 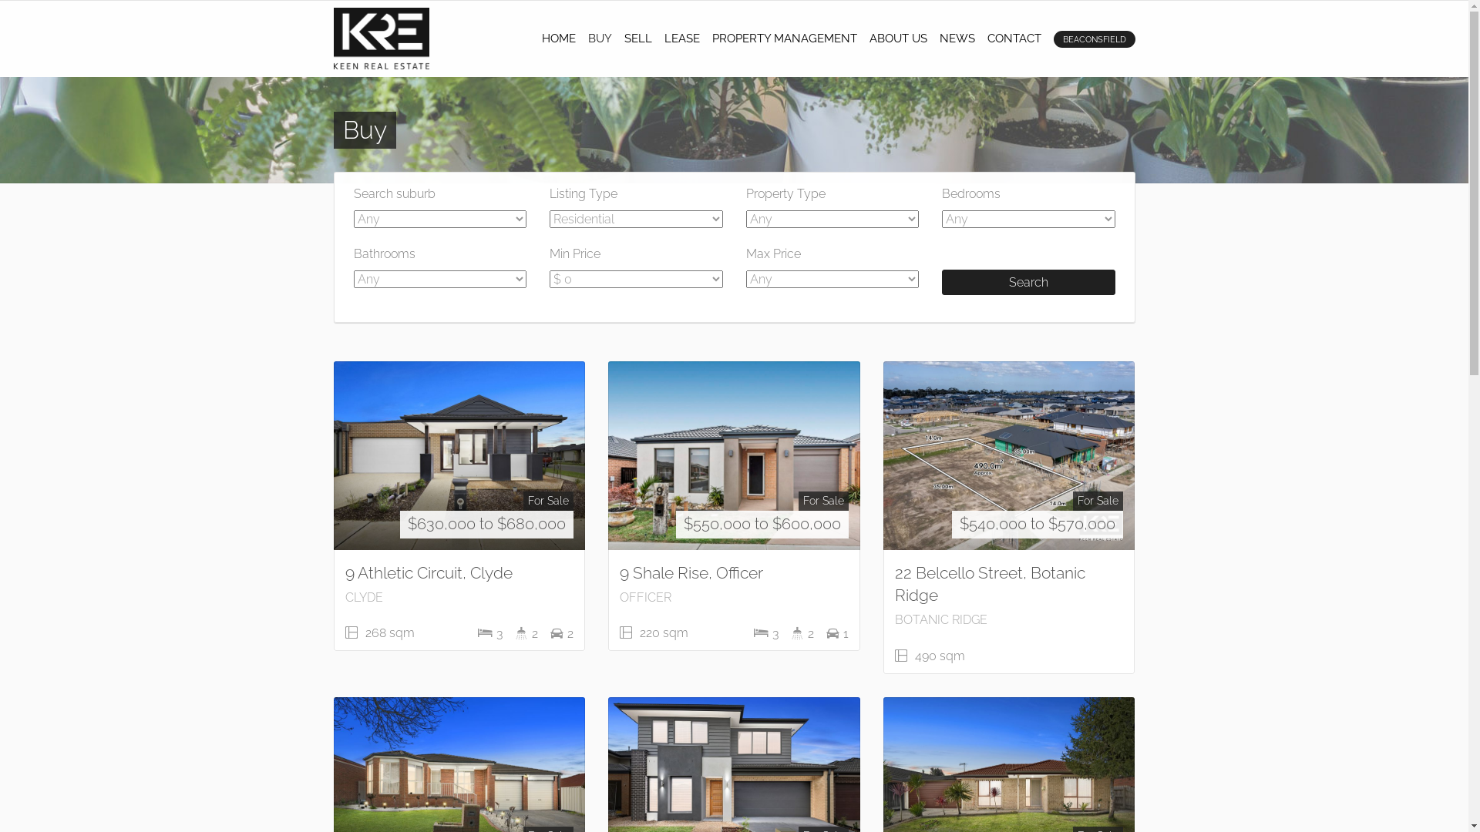 What do you see at coordinates (682, 39) in the screenshot?
I see `LEASE` at bounding box center [682, 39].